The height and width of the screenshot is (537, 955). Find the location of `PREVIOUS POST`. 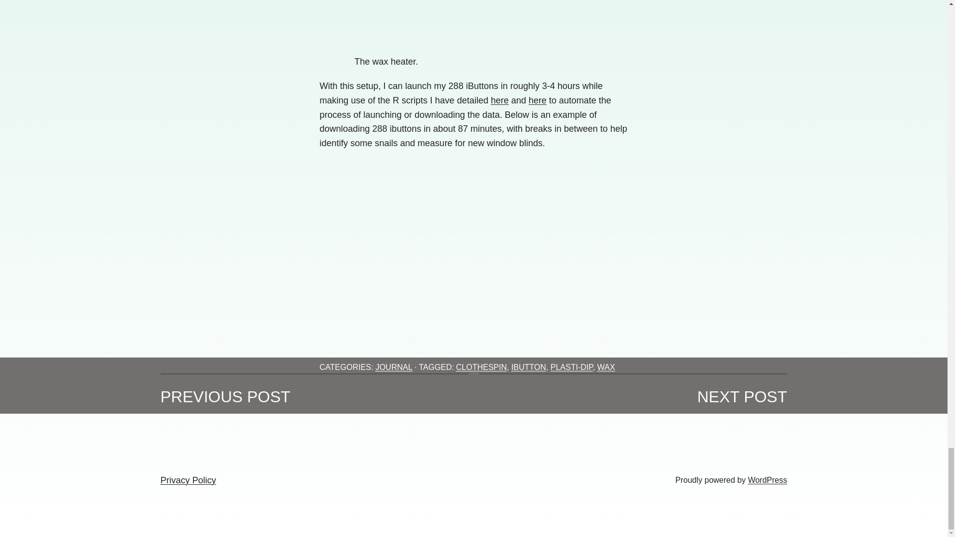

PREVIOUS POST is located at coordinates (225, 397).